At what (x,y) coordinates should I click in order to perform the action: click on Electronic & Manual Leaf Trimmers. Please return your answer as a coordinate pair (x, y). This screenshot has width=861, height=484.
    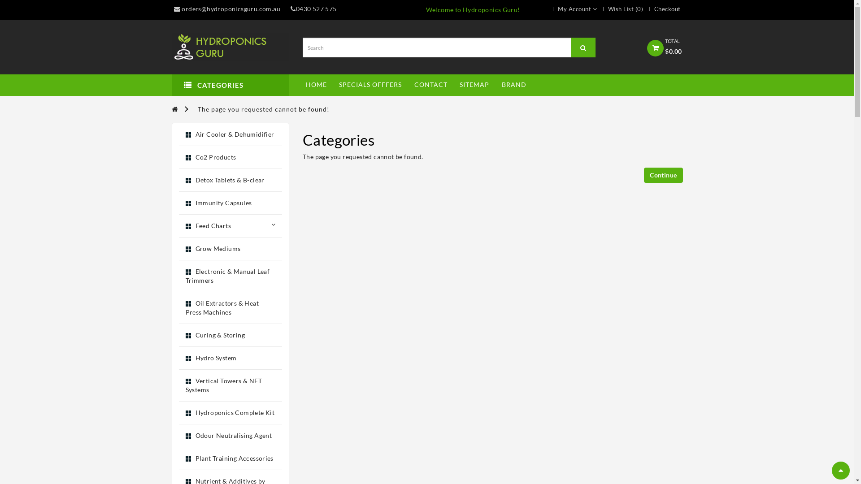
    Looking at the image, I should click on (230, 276).